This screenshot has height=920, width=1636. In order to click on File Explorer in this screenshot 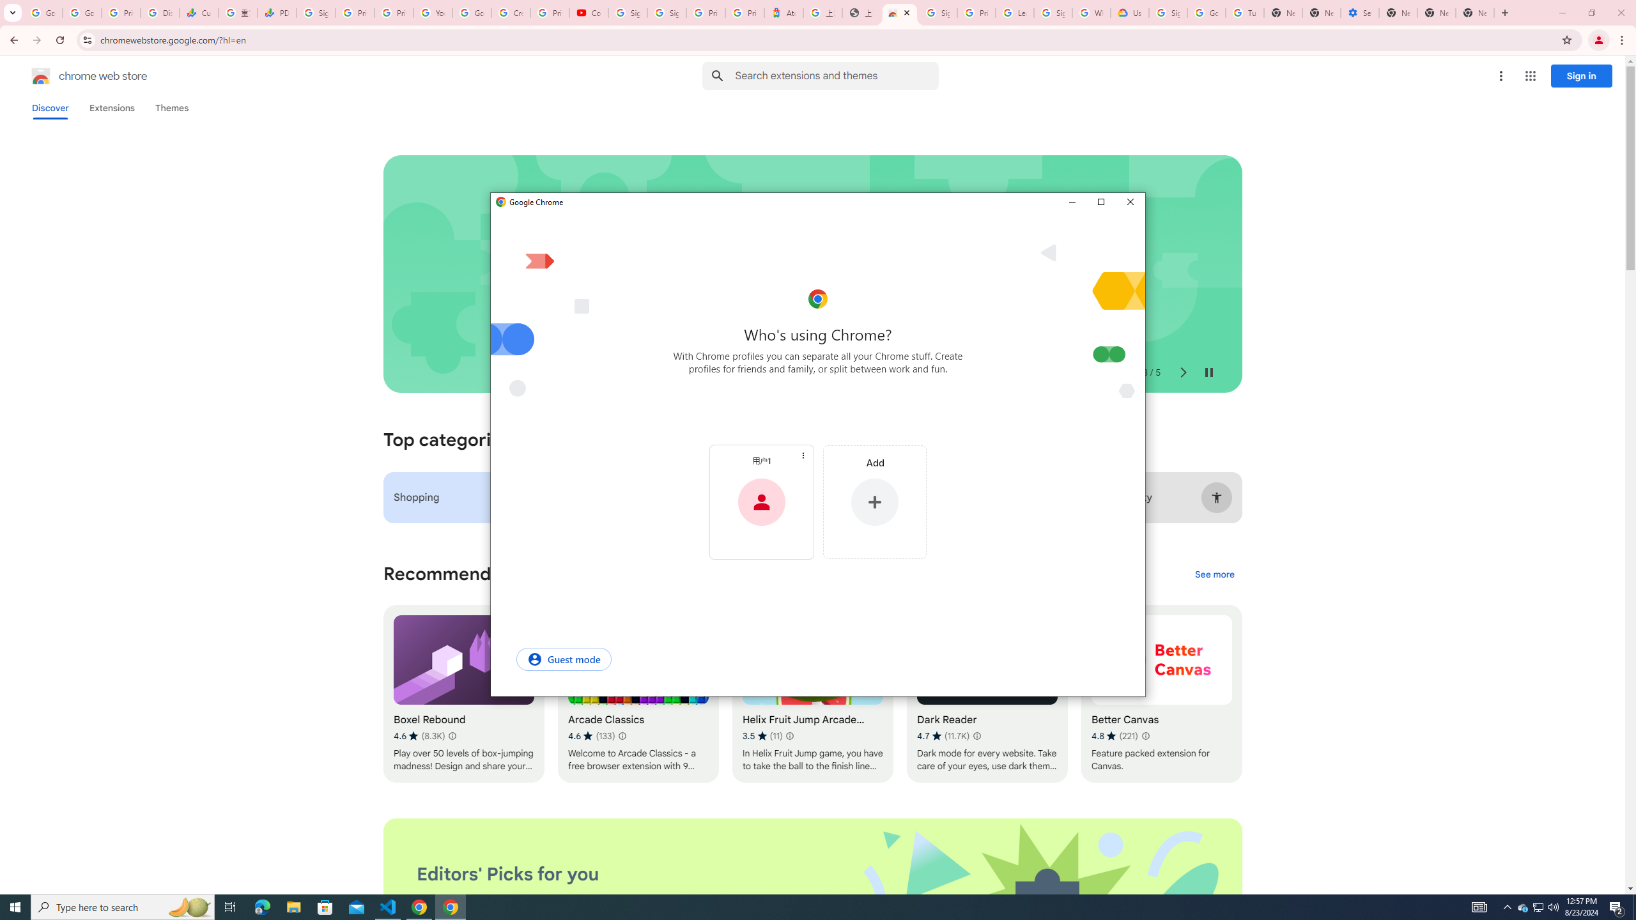, I will do `click(943, 736)`.